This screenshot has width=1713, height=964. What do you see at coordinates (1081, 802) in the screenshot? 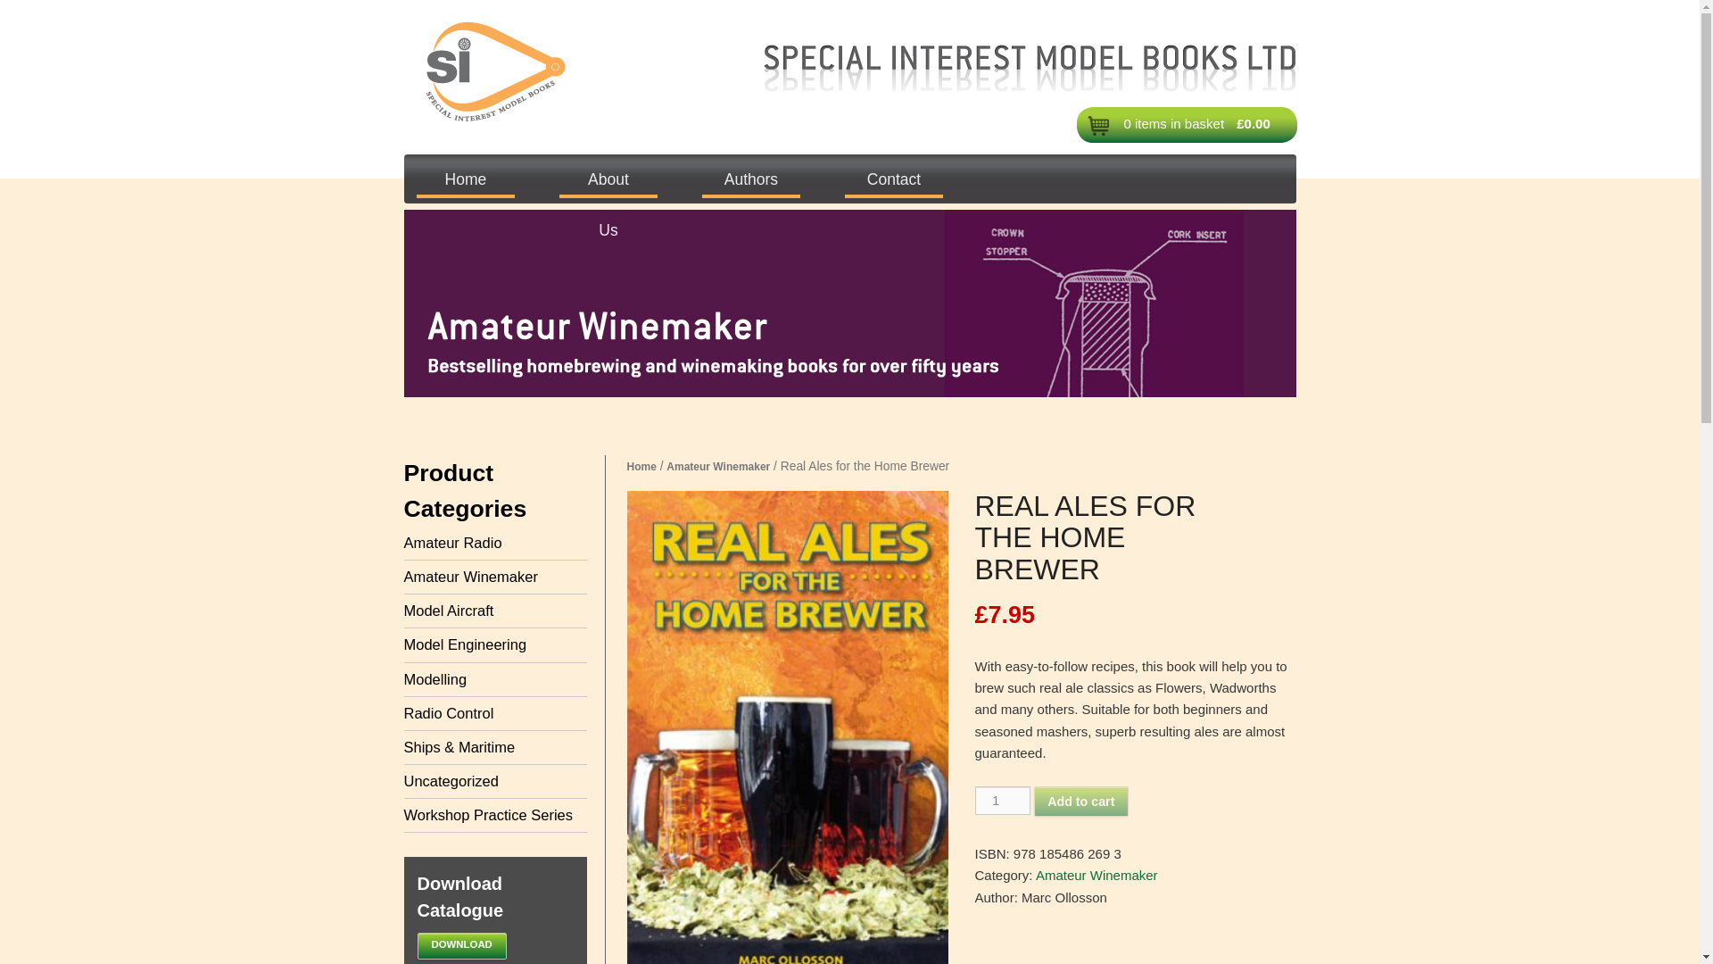
I see `Add to cart` at bounding box center [1081, 802].